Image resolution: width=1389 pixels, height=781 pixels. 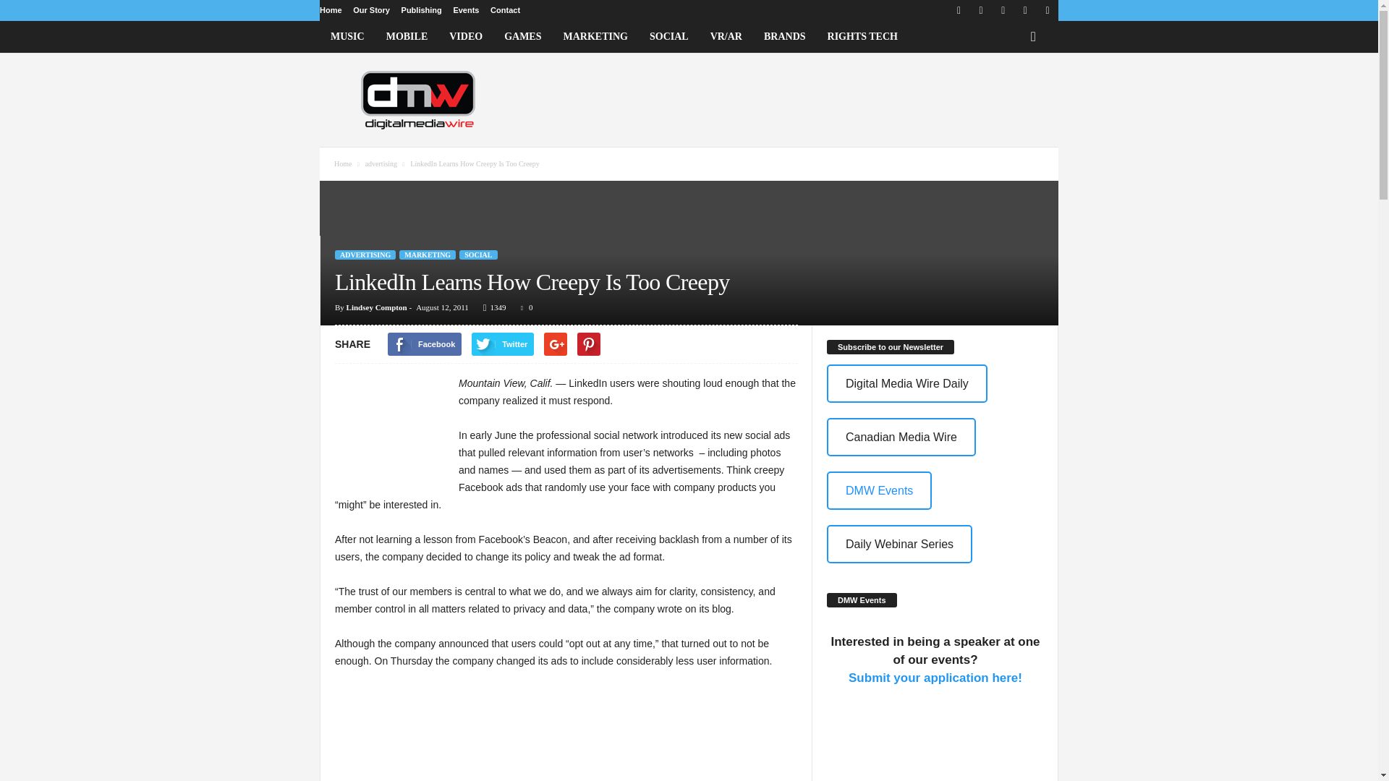 What do you see at coordinates (505, 10) in the screenshot?
I see `Contact` at bounding box center [505, 10].